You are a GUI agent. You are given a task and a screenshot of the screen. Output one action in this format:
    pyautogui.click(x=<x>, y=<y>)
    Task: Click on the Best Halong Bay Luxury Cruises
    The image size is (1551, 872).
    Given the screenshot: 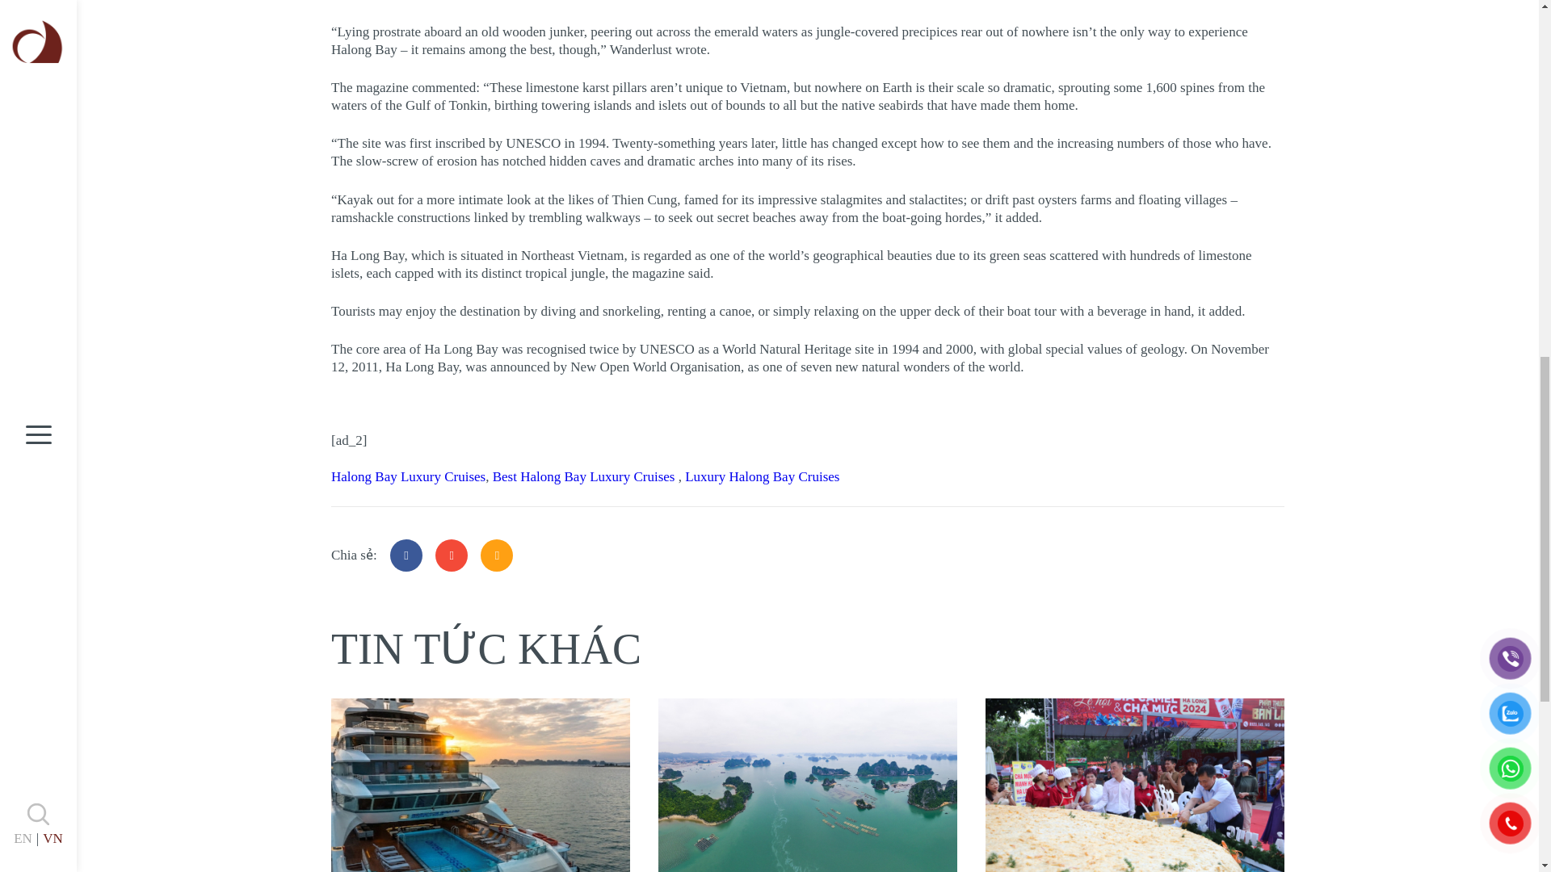 What is the action you would take?
    pyautogui.click(x=586, y=476)
    